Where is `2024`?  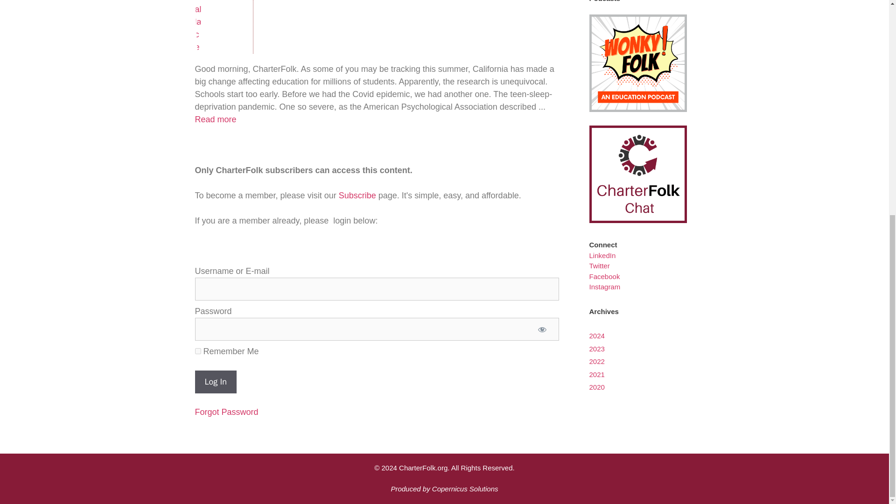 2024 is located at coordinates (597, 335).